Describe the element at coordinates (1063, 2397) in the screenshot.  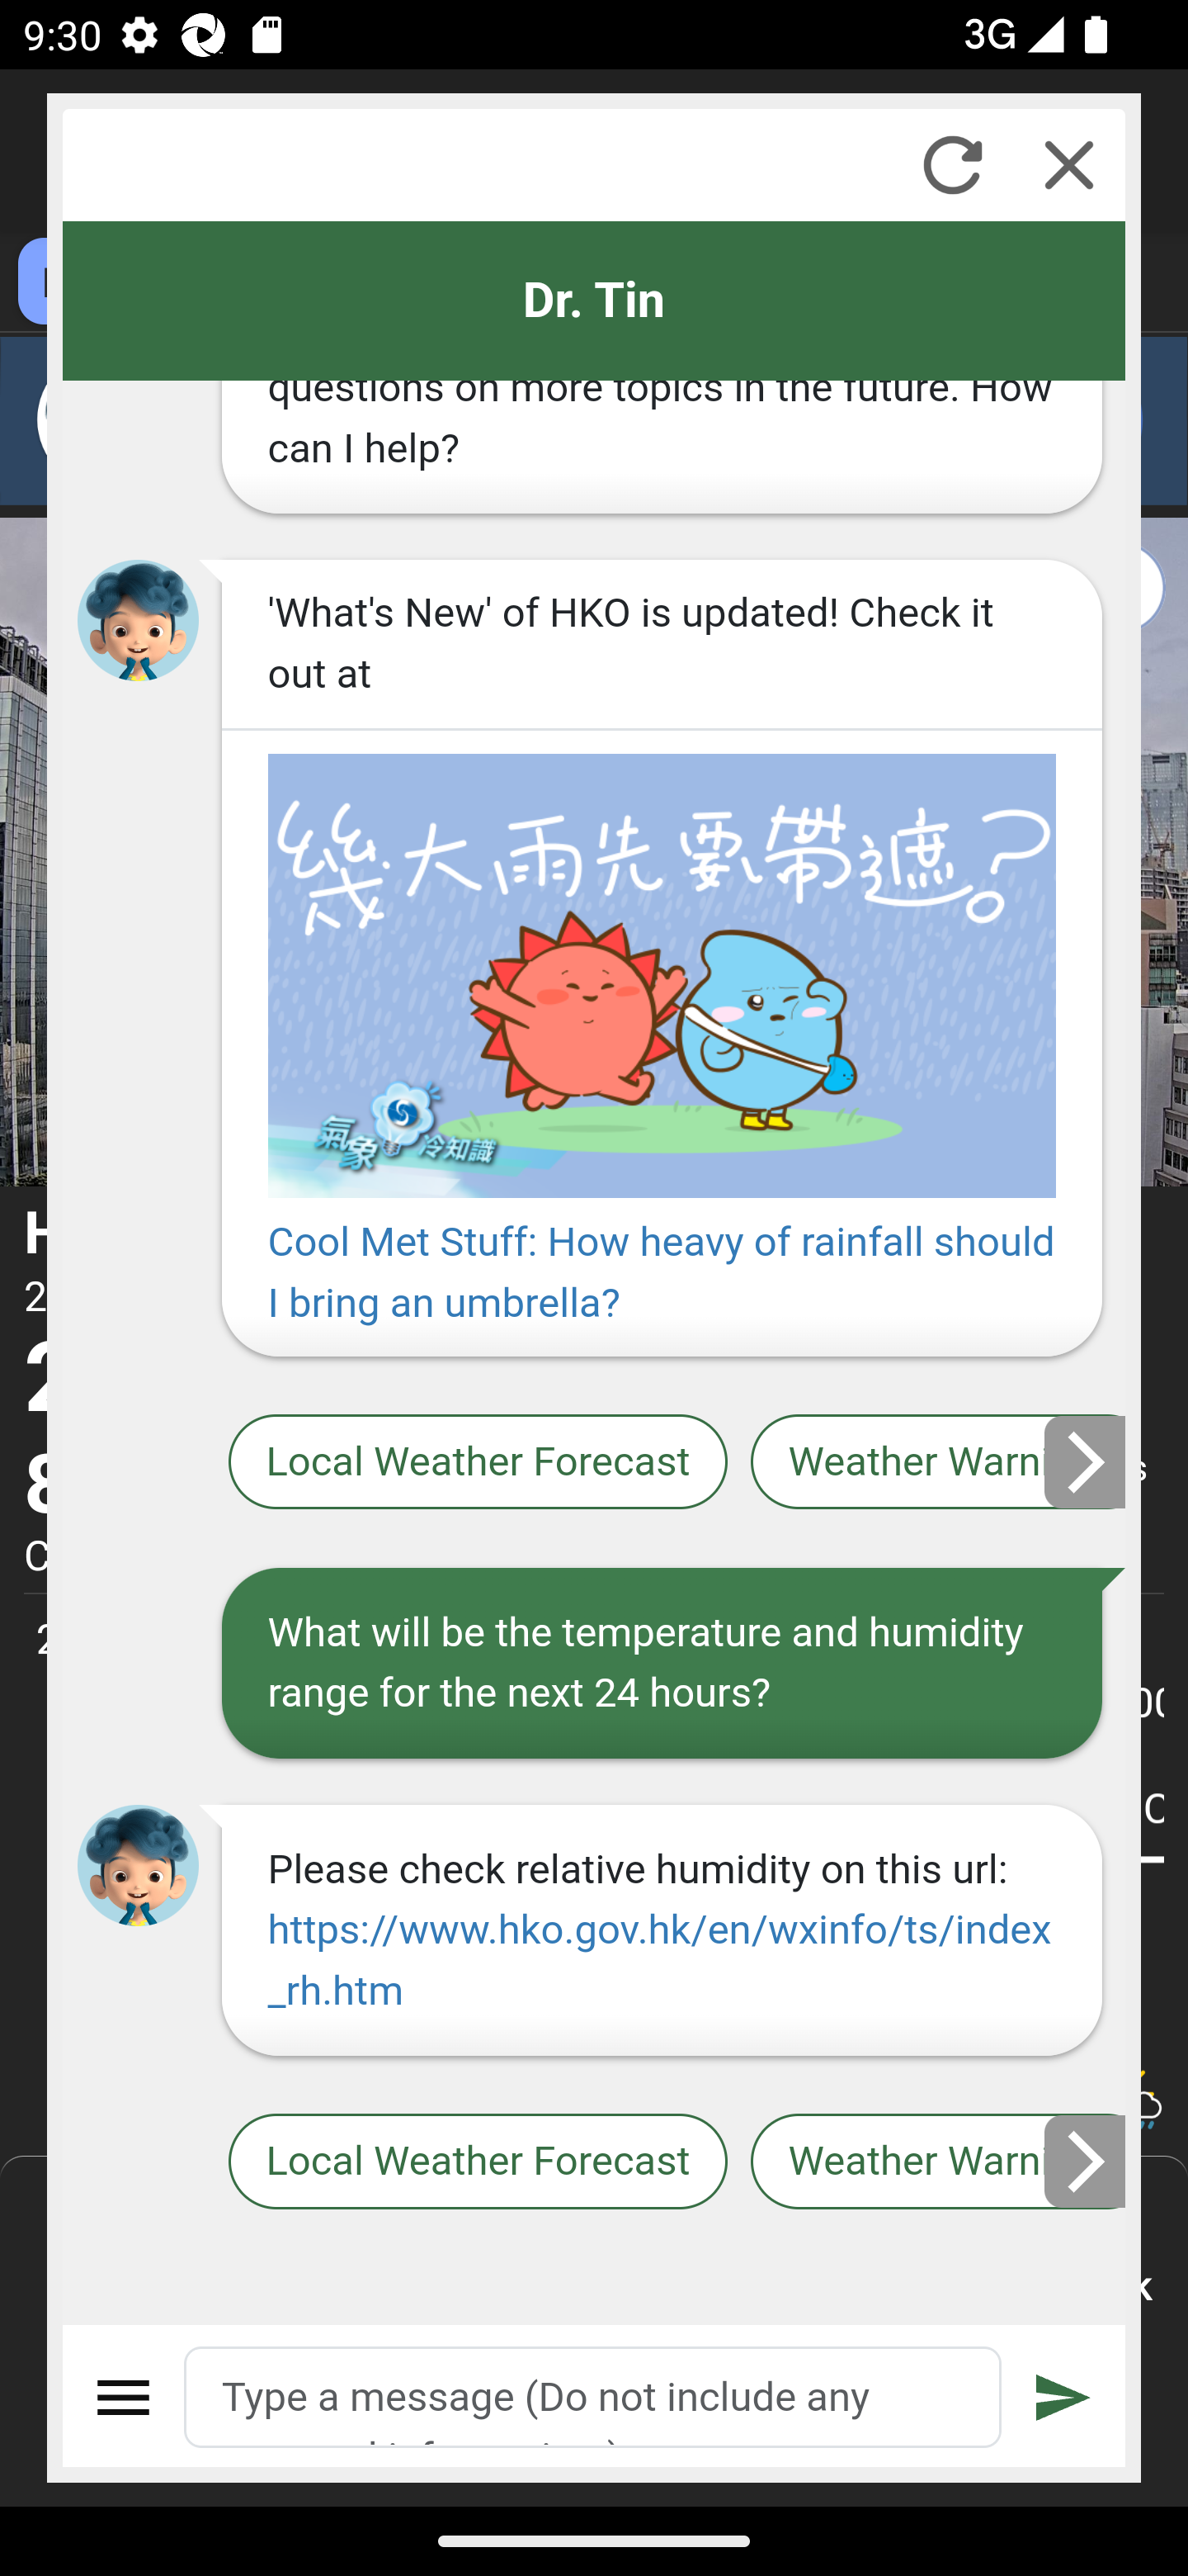
I see `Submit` at that location.